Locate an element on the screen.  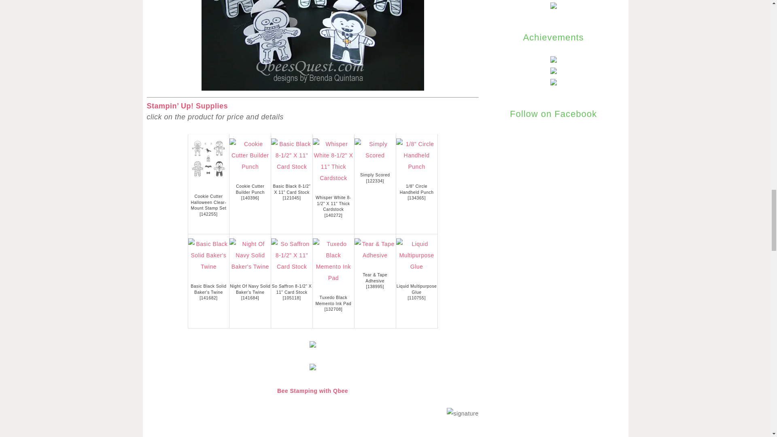
Cookie Cutter Halloween Clear-Mount Stamp Set is located at coordinates (208, 159).